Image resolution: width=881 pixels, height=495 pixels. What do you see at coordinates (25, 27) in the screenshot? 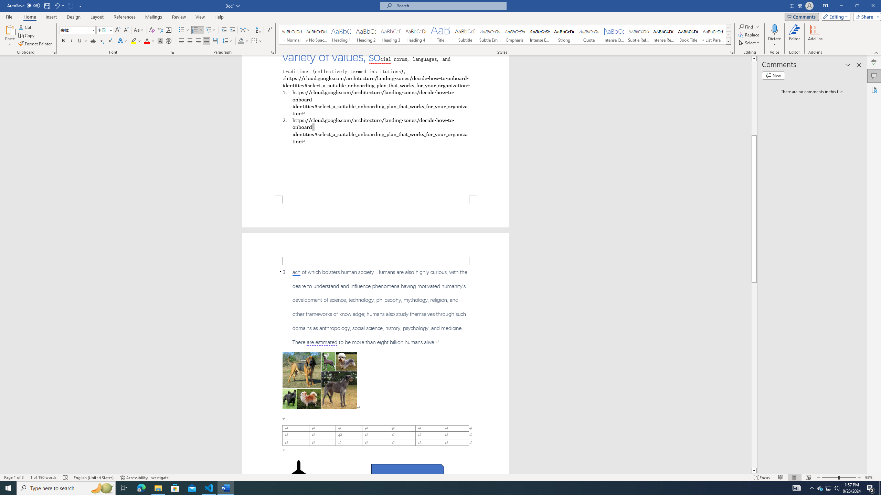
I see `Cut` at bounding box center [25, 27].